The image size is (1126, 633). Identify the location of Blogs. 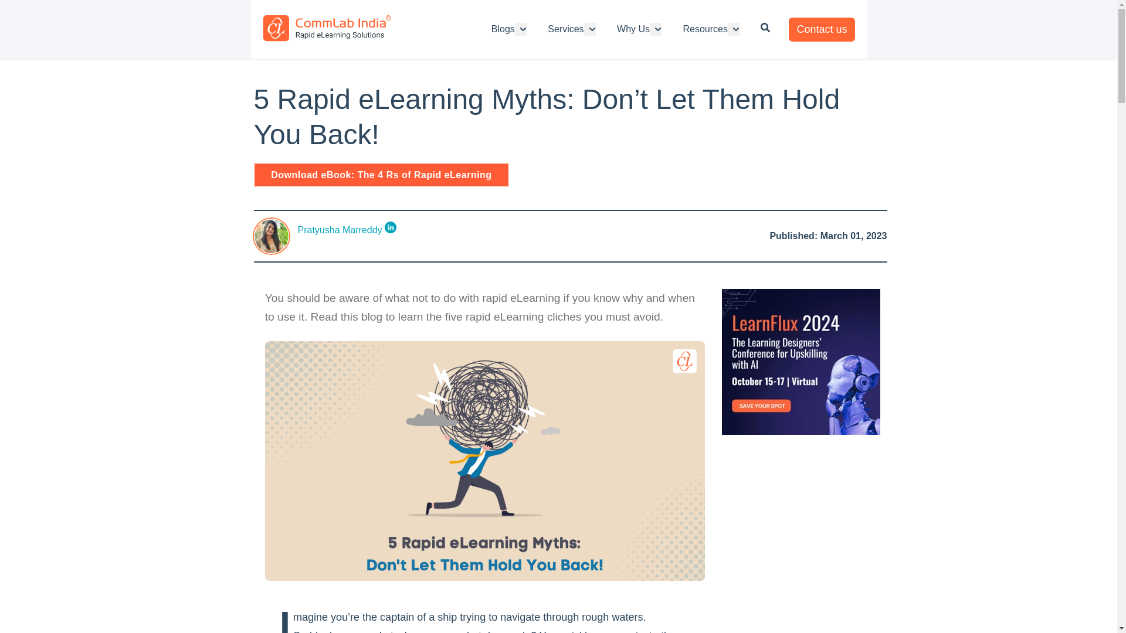
(503, 29).